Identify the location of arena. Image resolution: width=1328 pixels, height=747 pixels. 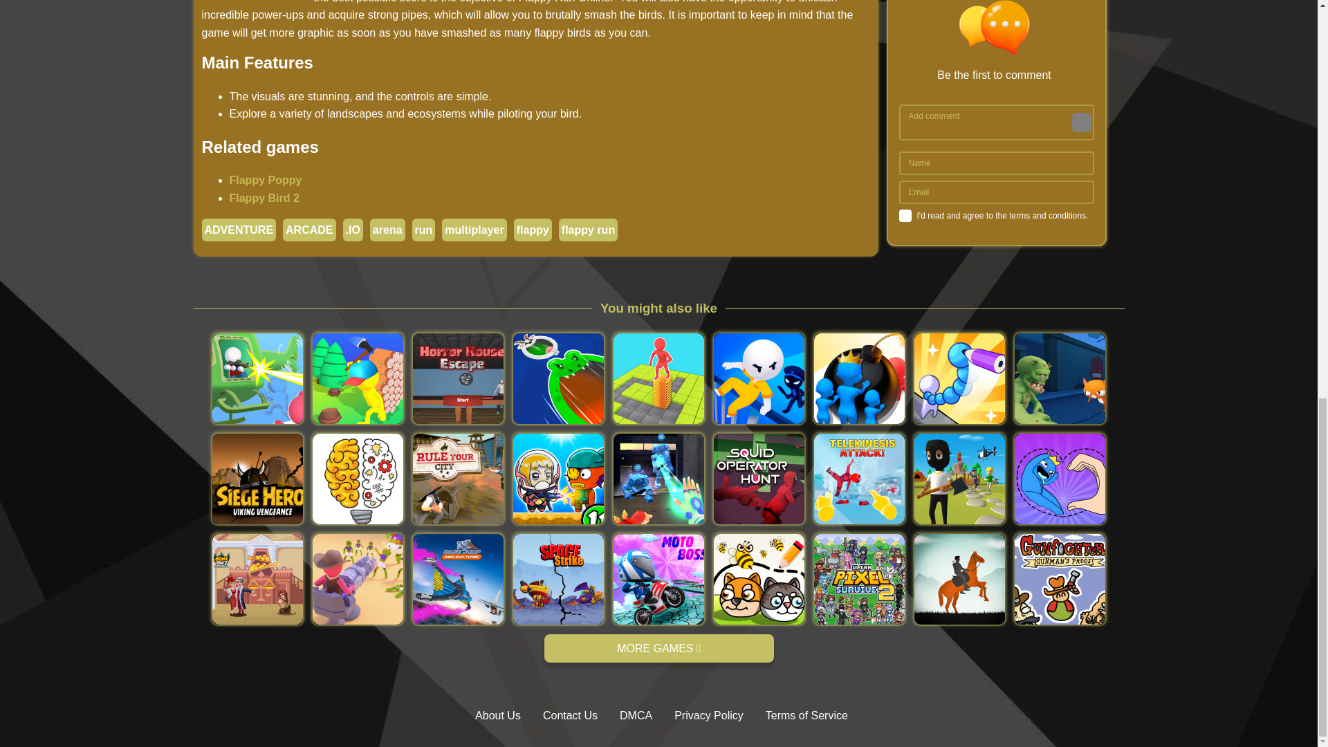
(387, 230).